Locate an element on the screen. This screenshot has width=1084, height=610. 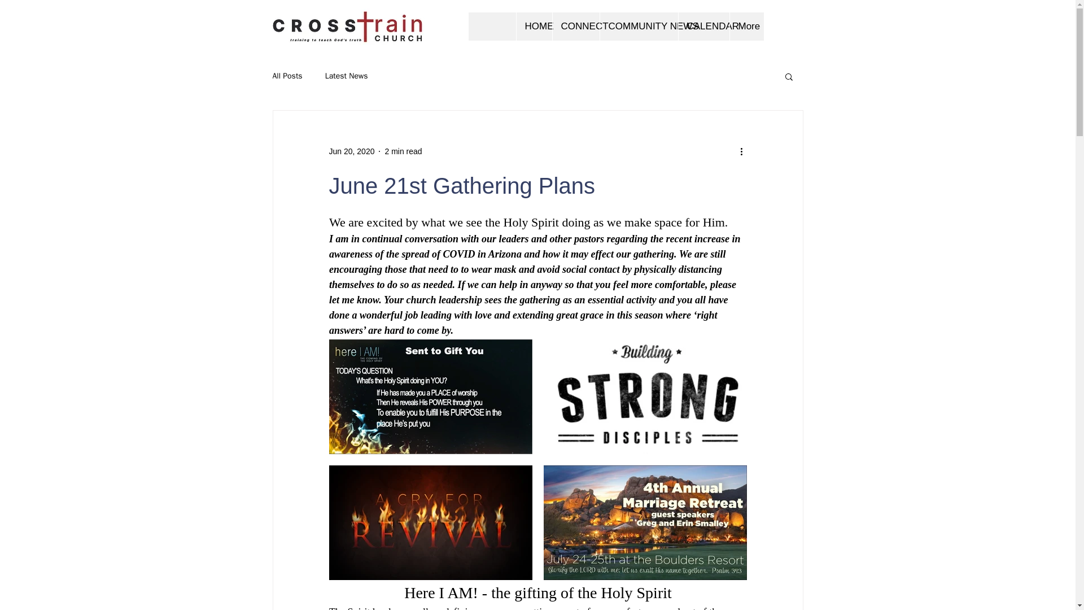
HOME is located at coordinates (534, 26).